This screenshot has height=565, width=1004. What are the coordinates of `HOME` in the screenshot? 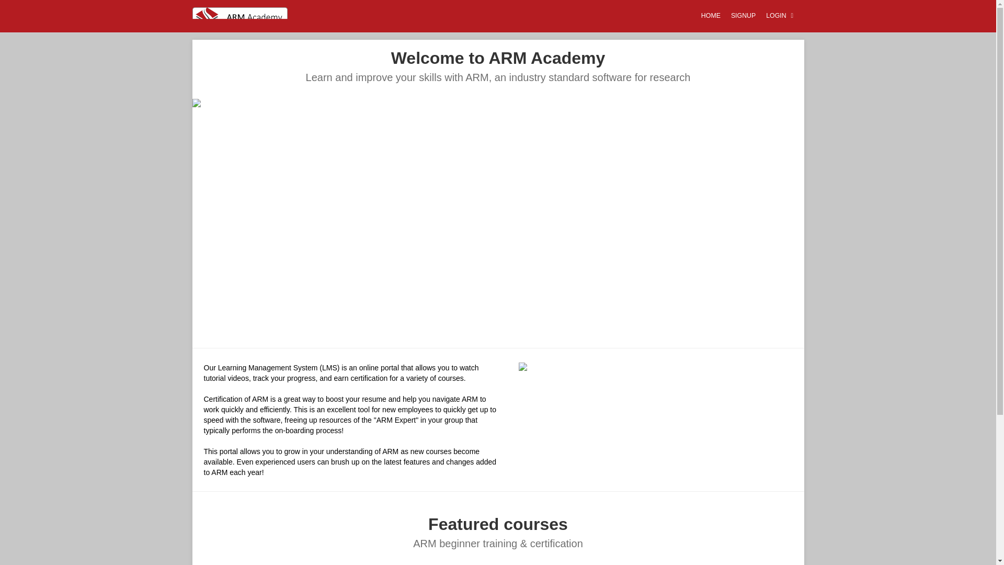 It's located at (711, 16).